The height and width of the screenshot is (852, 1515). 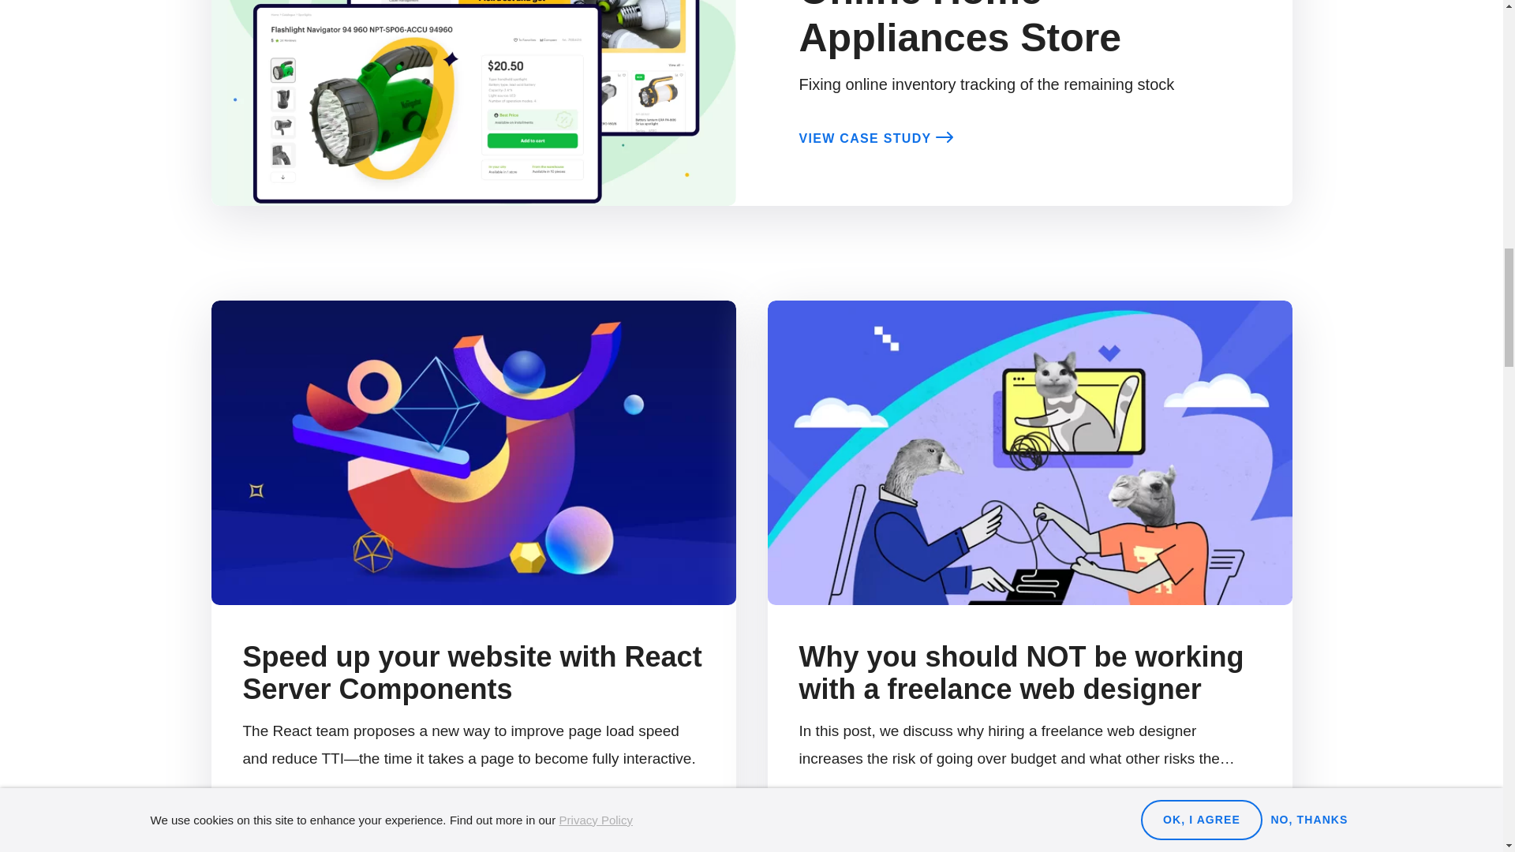 I want to click on Why you should NOT be working with a freelance web designer, so click(x=1021, y=673).